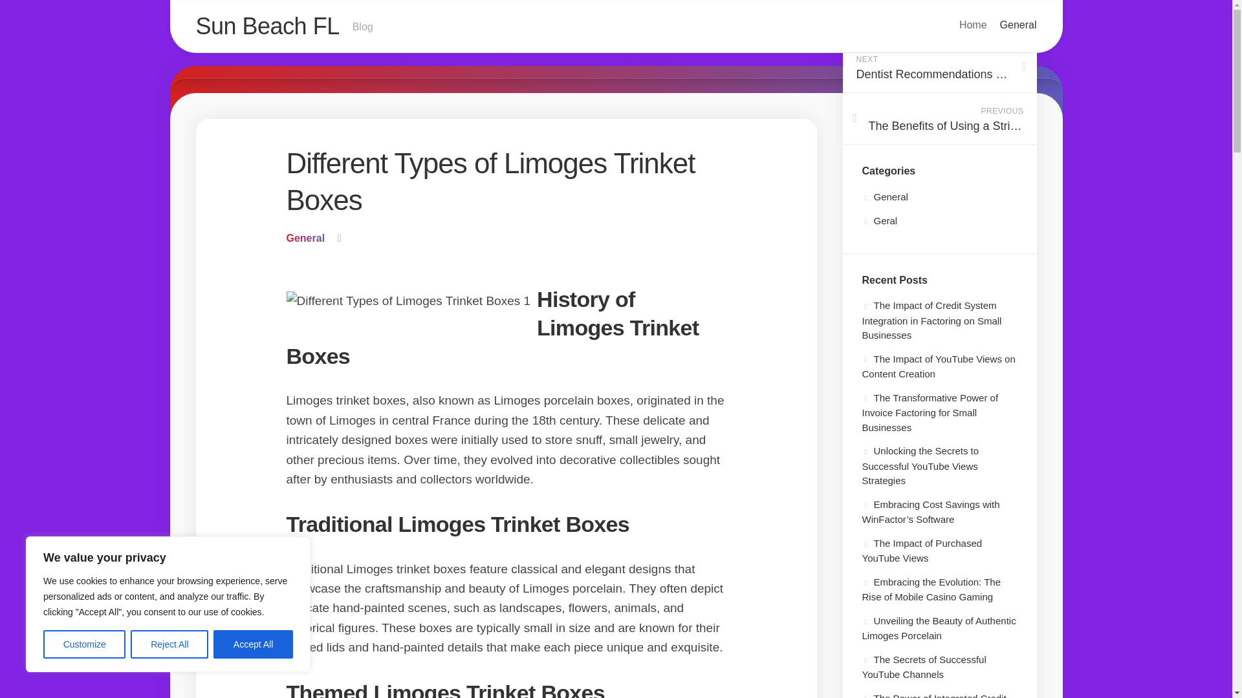 This screenshot has width=1242, height=698. Describe the element at coordinates (973, 25) in the screenshot. I see `Home` at that location.